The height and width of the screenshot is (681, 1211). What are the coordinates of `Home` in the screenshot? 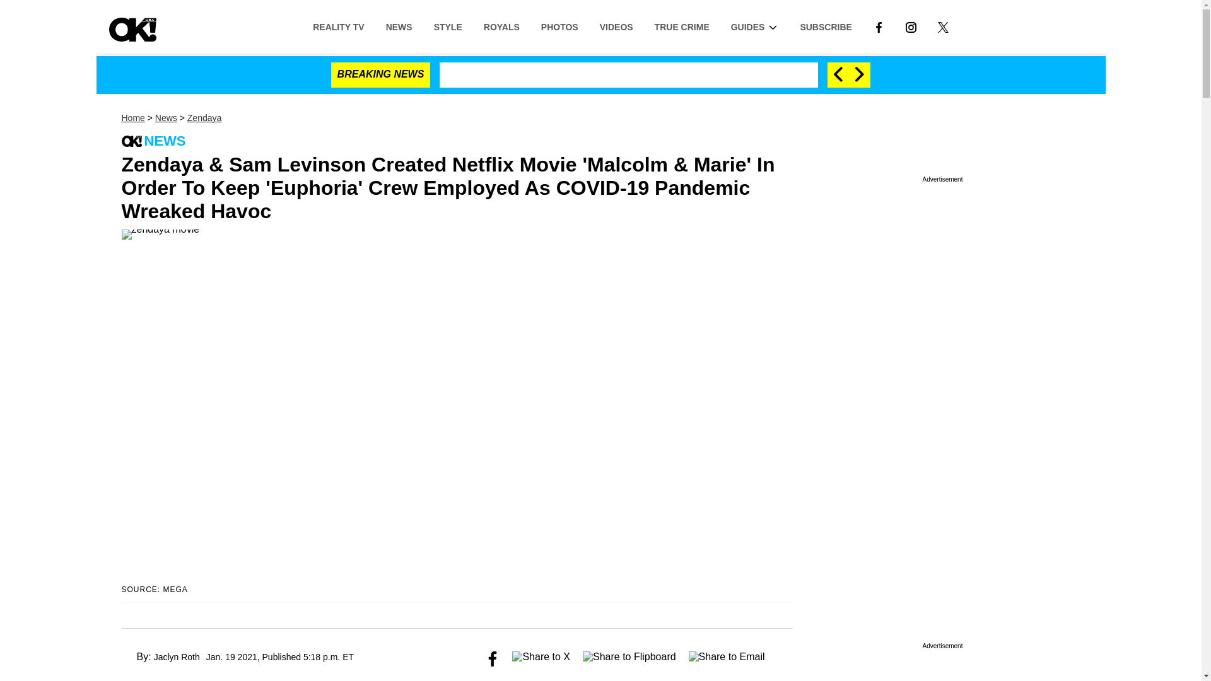 It's located at (132, 118).